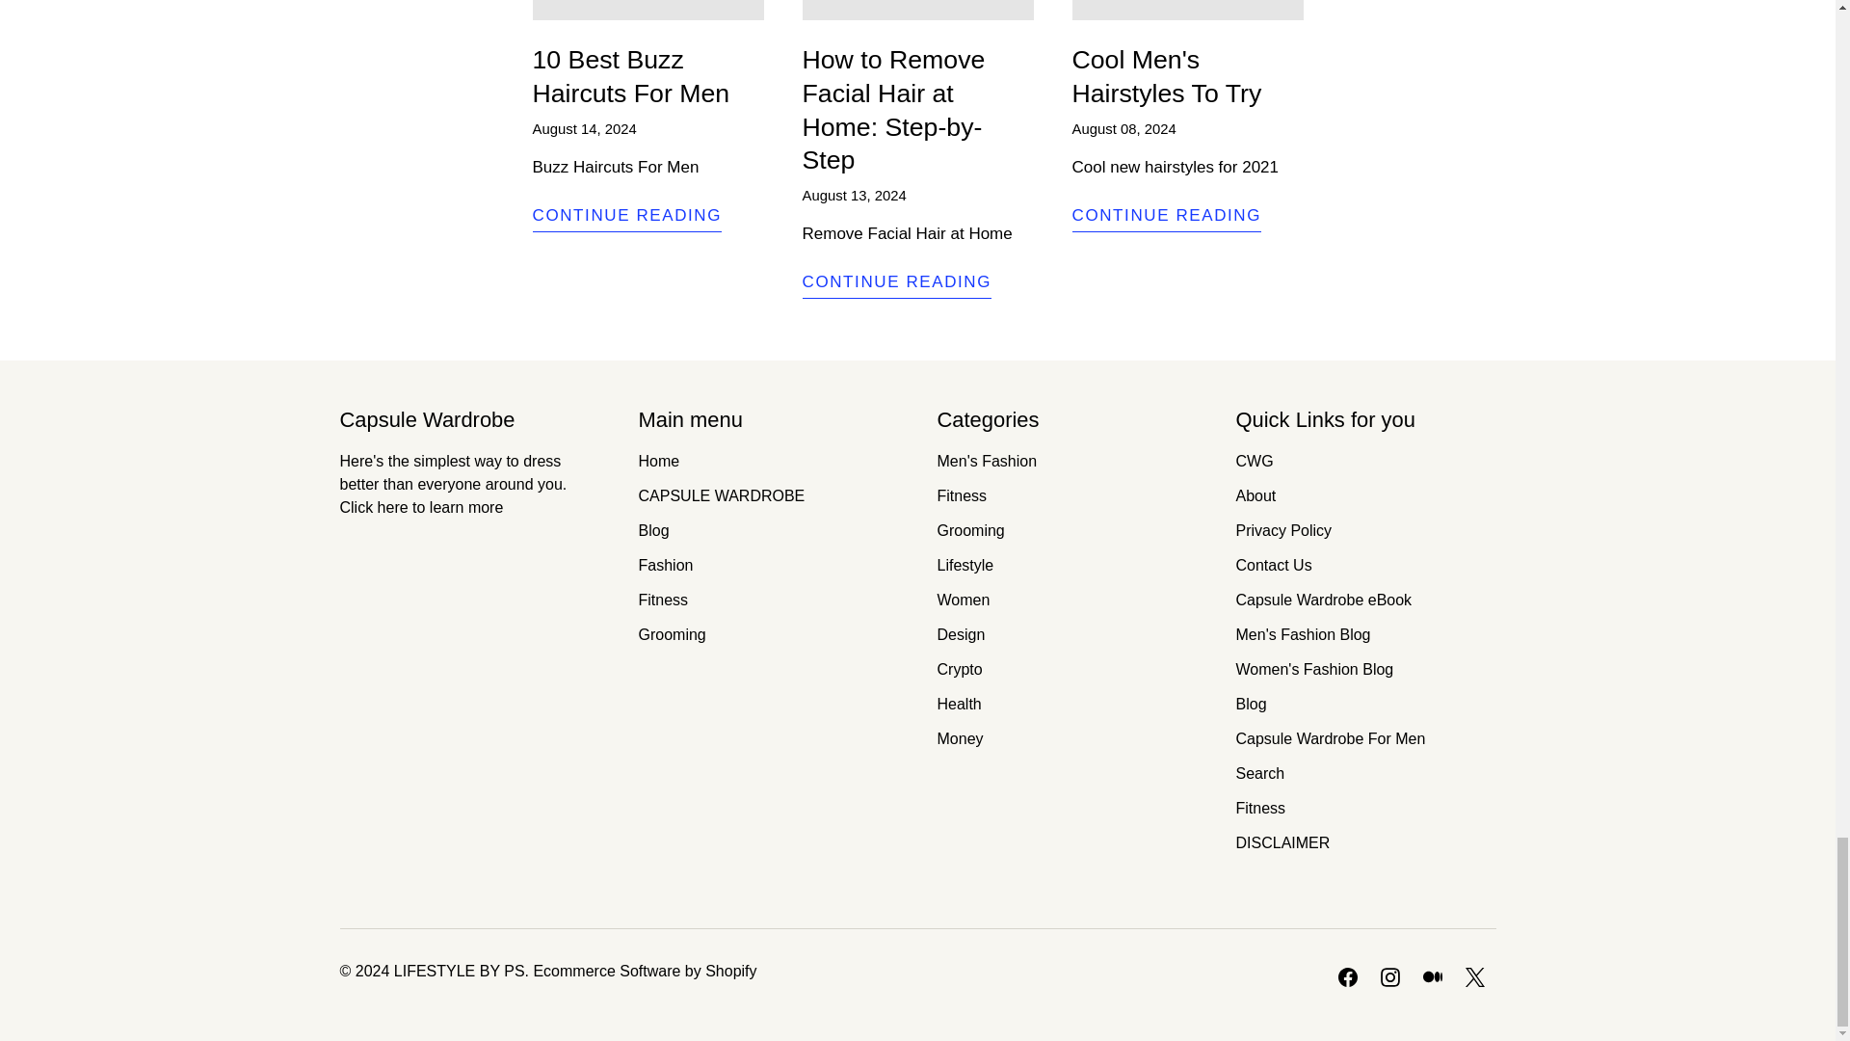  I want to click on 10 Best Buzz Haircuts For Men, so click(630, 77).